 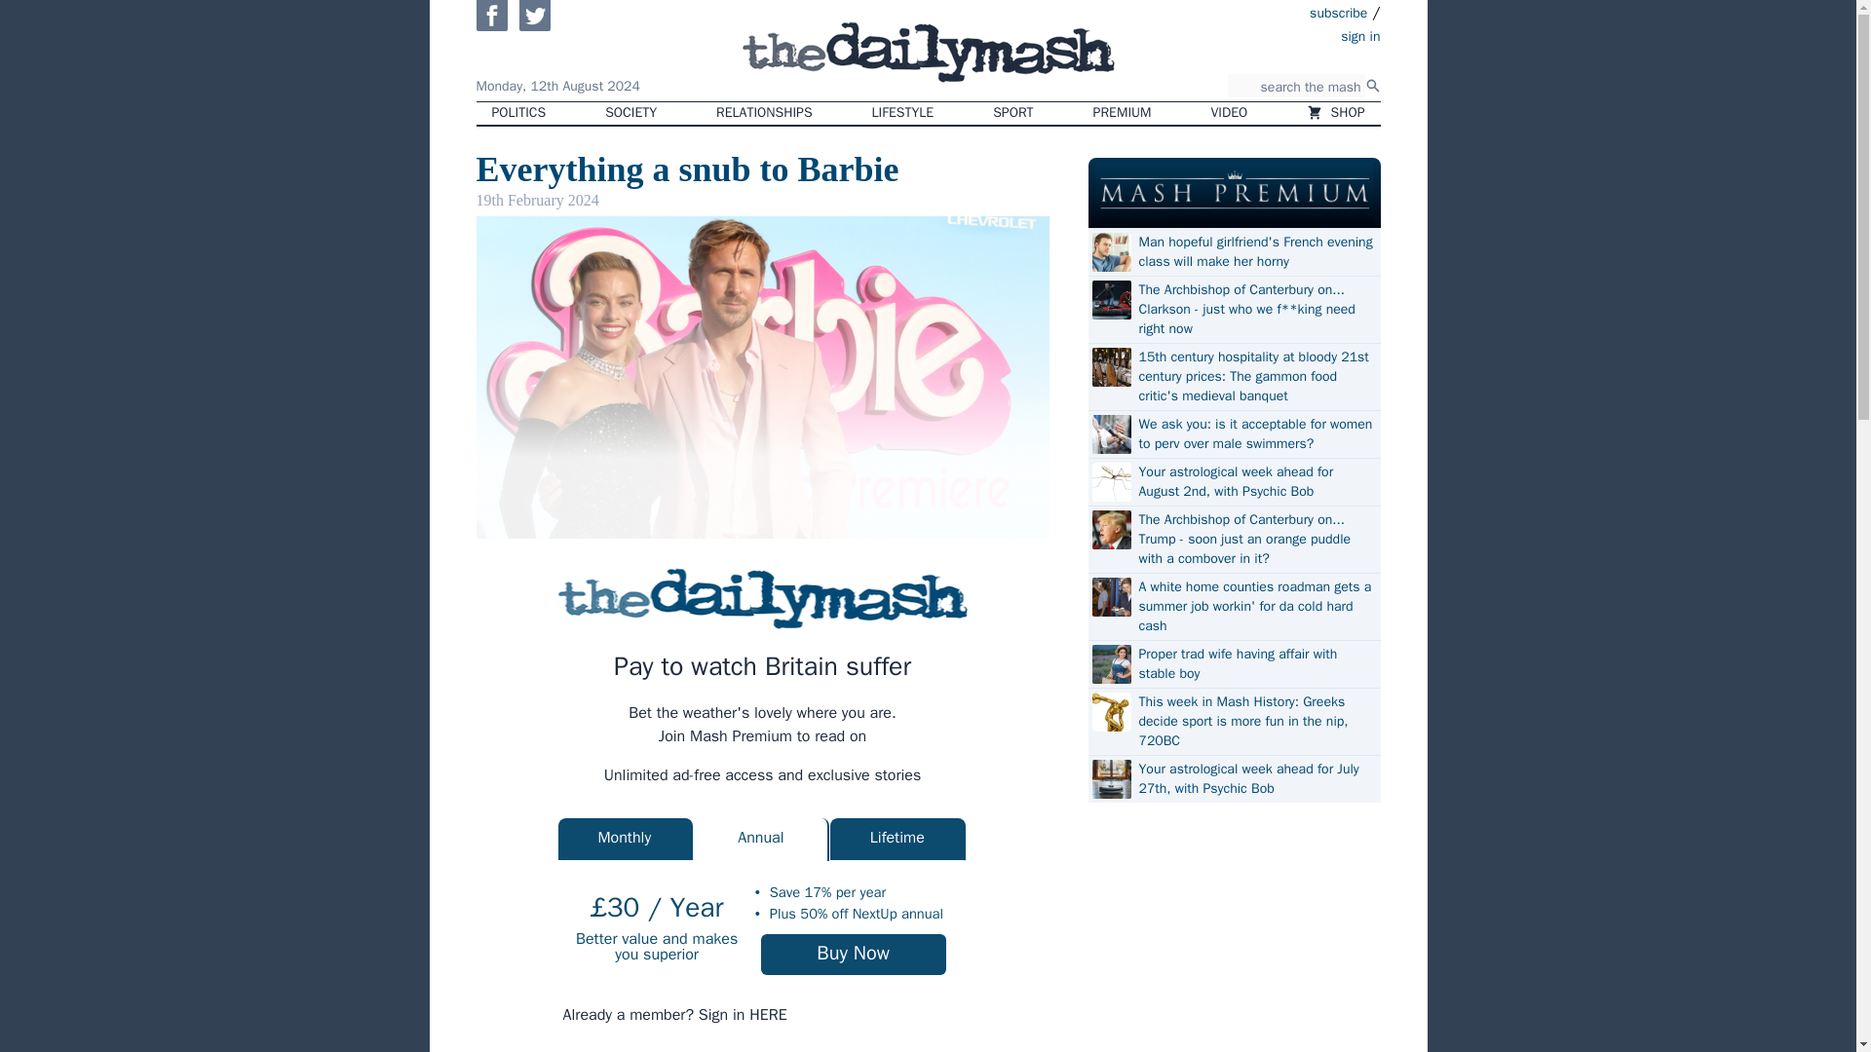 I want to click on SHOP, so click(x=1335, y=113).